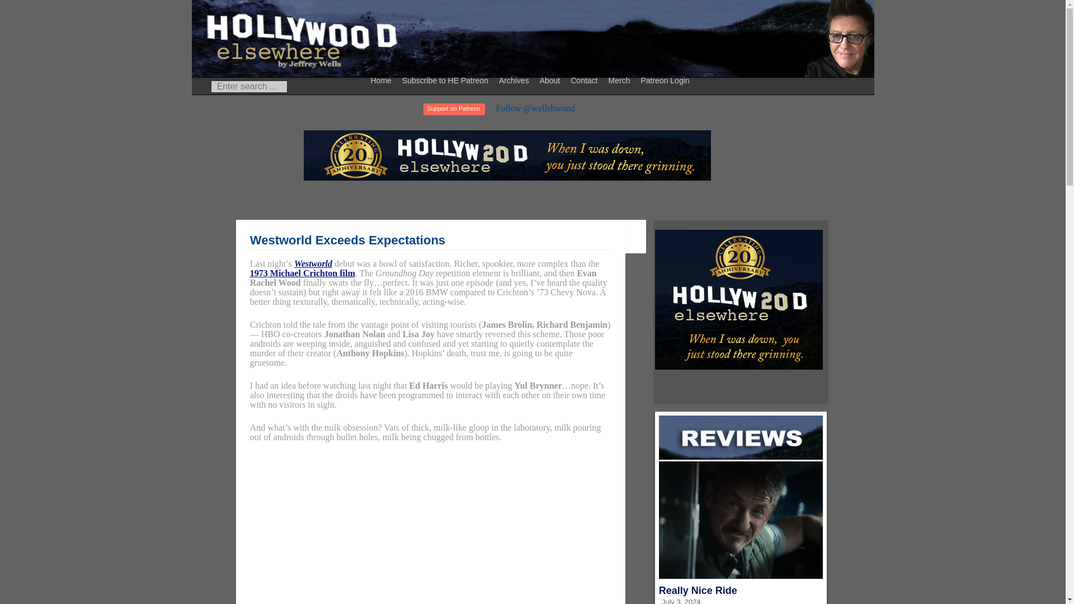  What do you see at coordinates (552, 80) in the screenshot?
I see `About` at bounding box center [552, 80].